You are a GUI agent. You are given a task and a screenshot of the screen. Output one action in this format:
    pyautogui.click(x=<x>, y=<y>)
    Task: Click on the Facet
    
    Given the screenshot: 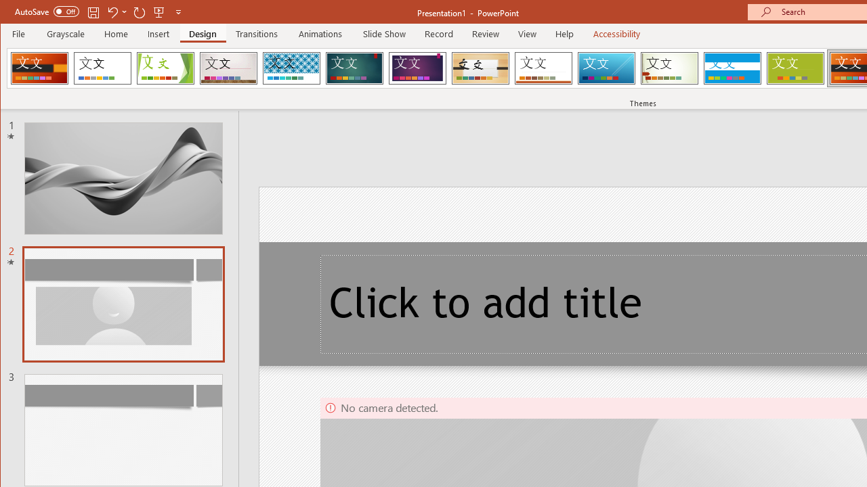 What is the action you would take?
    pyautogui.click(x=165, y=68)
    